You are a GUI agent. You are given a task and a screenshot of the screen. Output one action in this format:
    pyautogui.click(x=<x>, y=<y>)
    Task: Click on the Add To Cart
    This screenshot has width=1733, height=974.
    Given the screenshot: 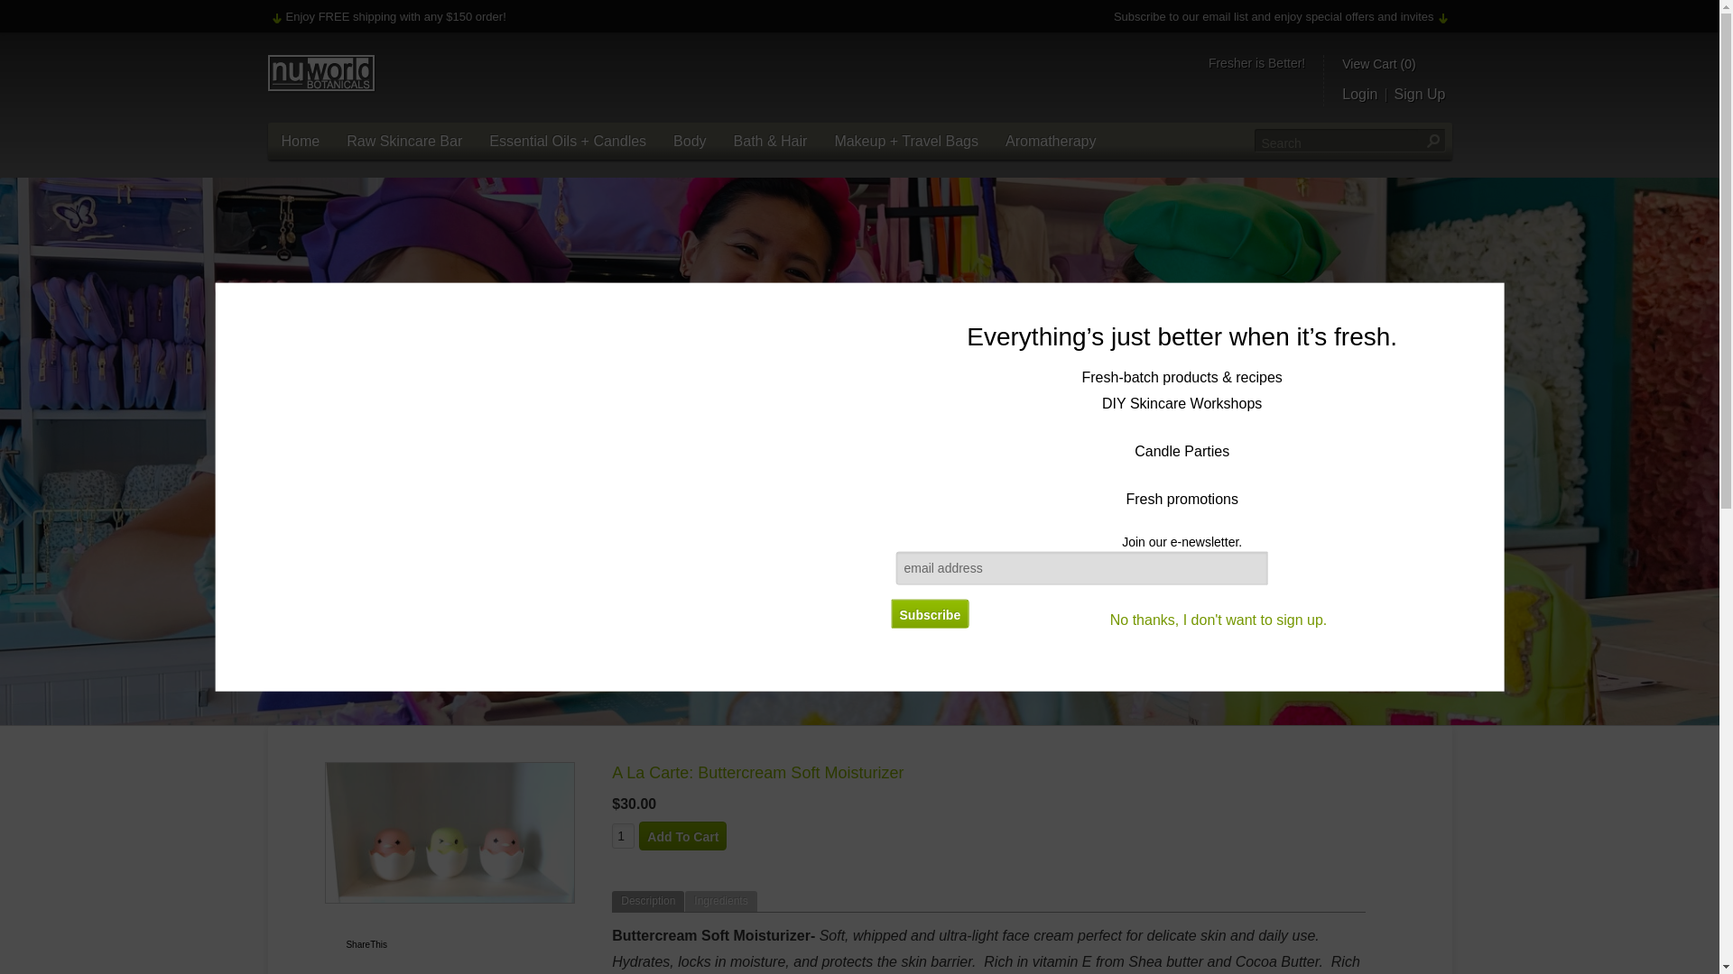 What is the action you would take?
    pyautogui.click(x=682, y=835)
    